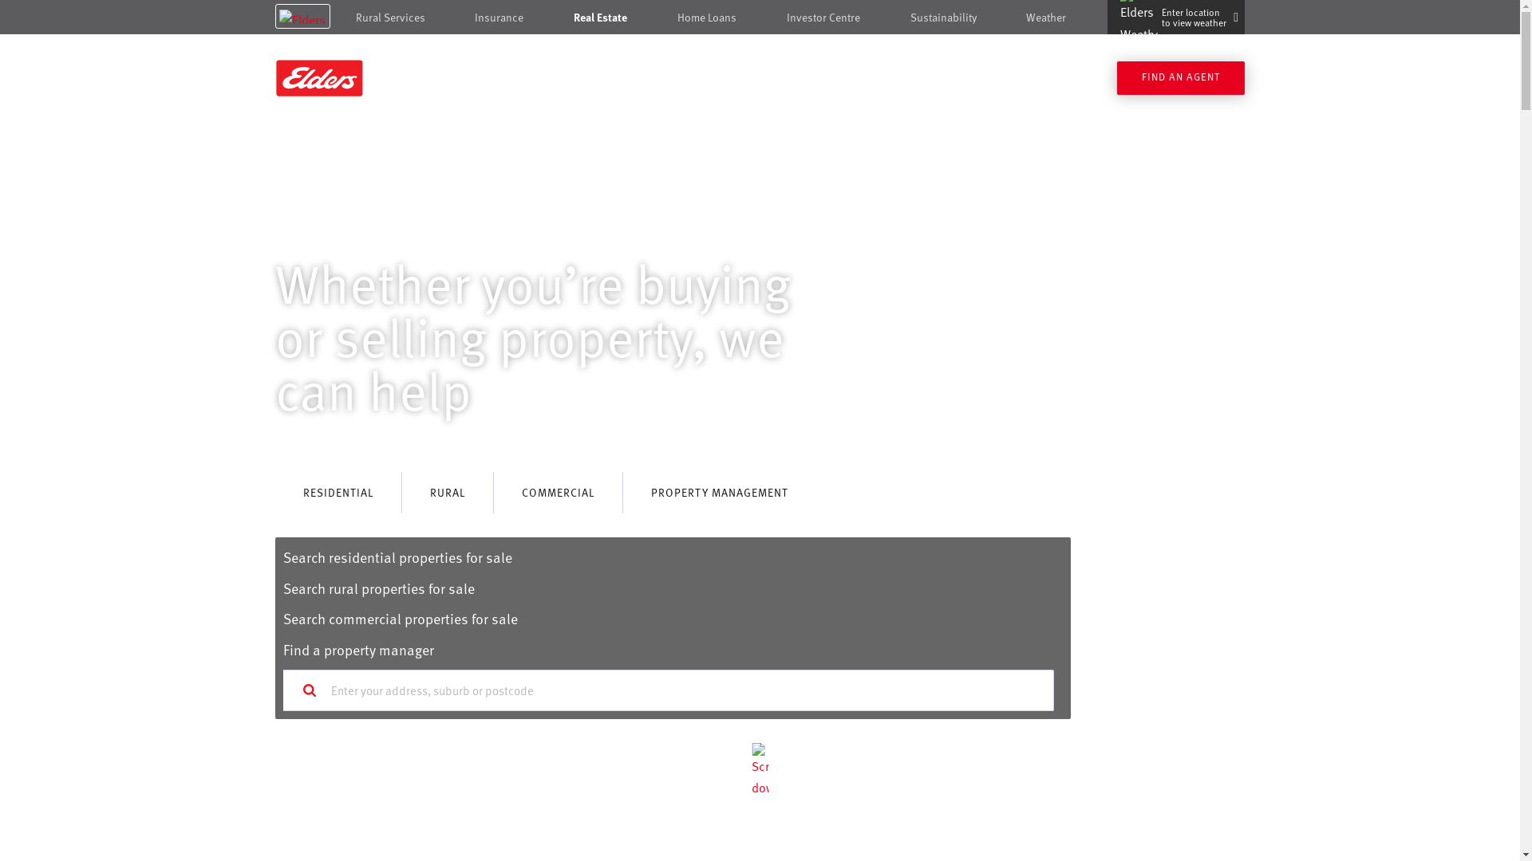  Describe the element at coordinates (1046, 18) in the screenshot. I see `Weather` at that location.